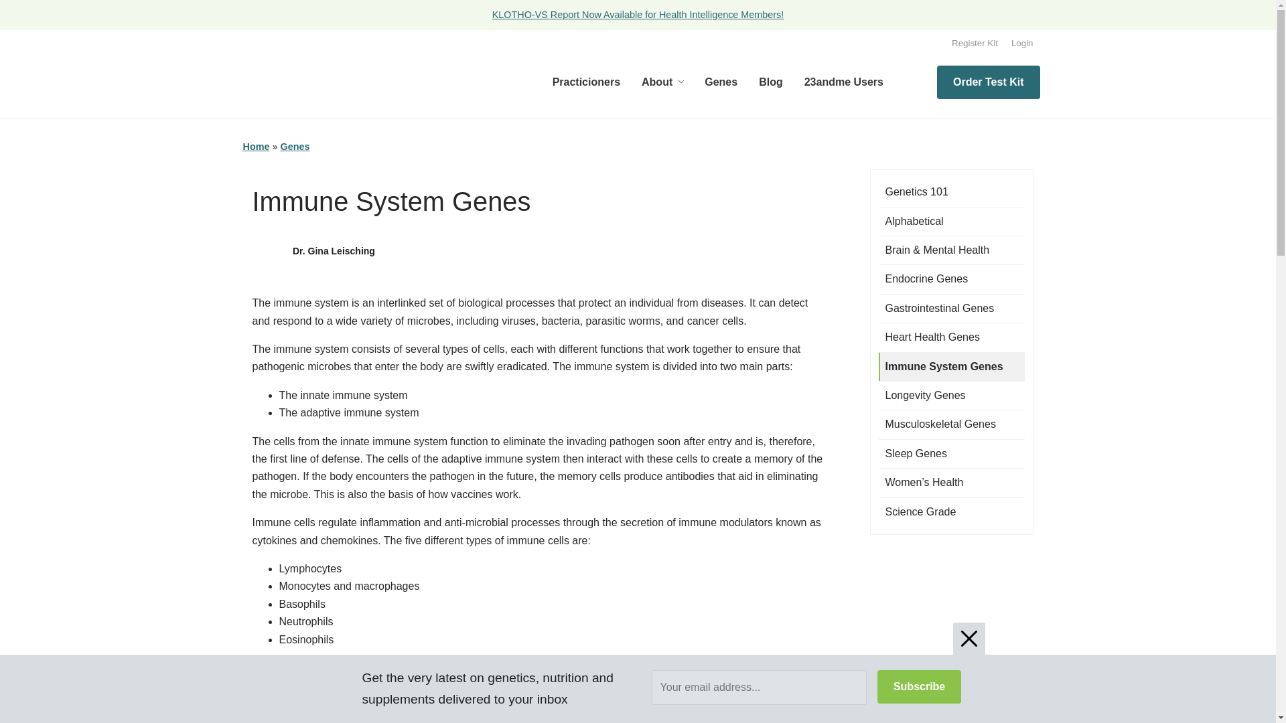 Image resolution: width=1286 pixels, height=723 pixels. Describe the element at coordinates (951, 453) in the screenshot. I see `Sleep Genes` at that location.